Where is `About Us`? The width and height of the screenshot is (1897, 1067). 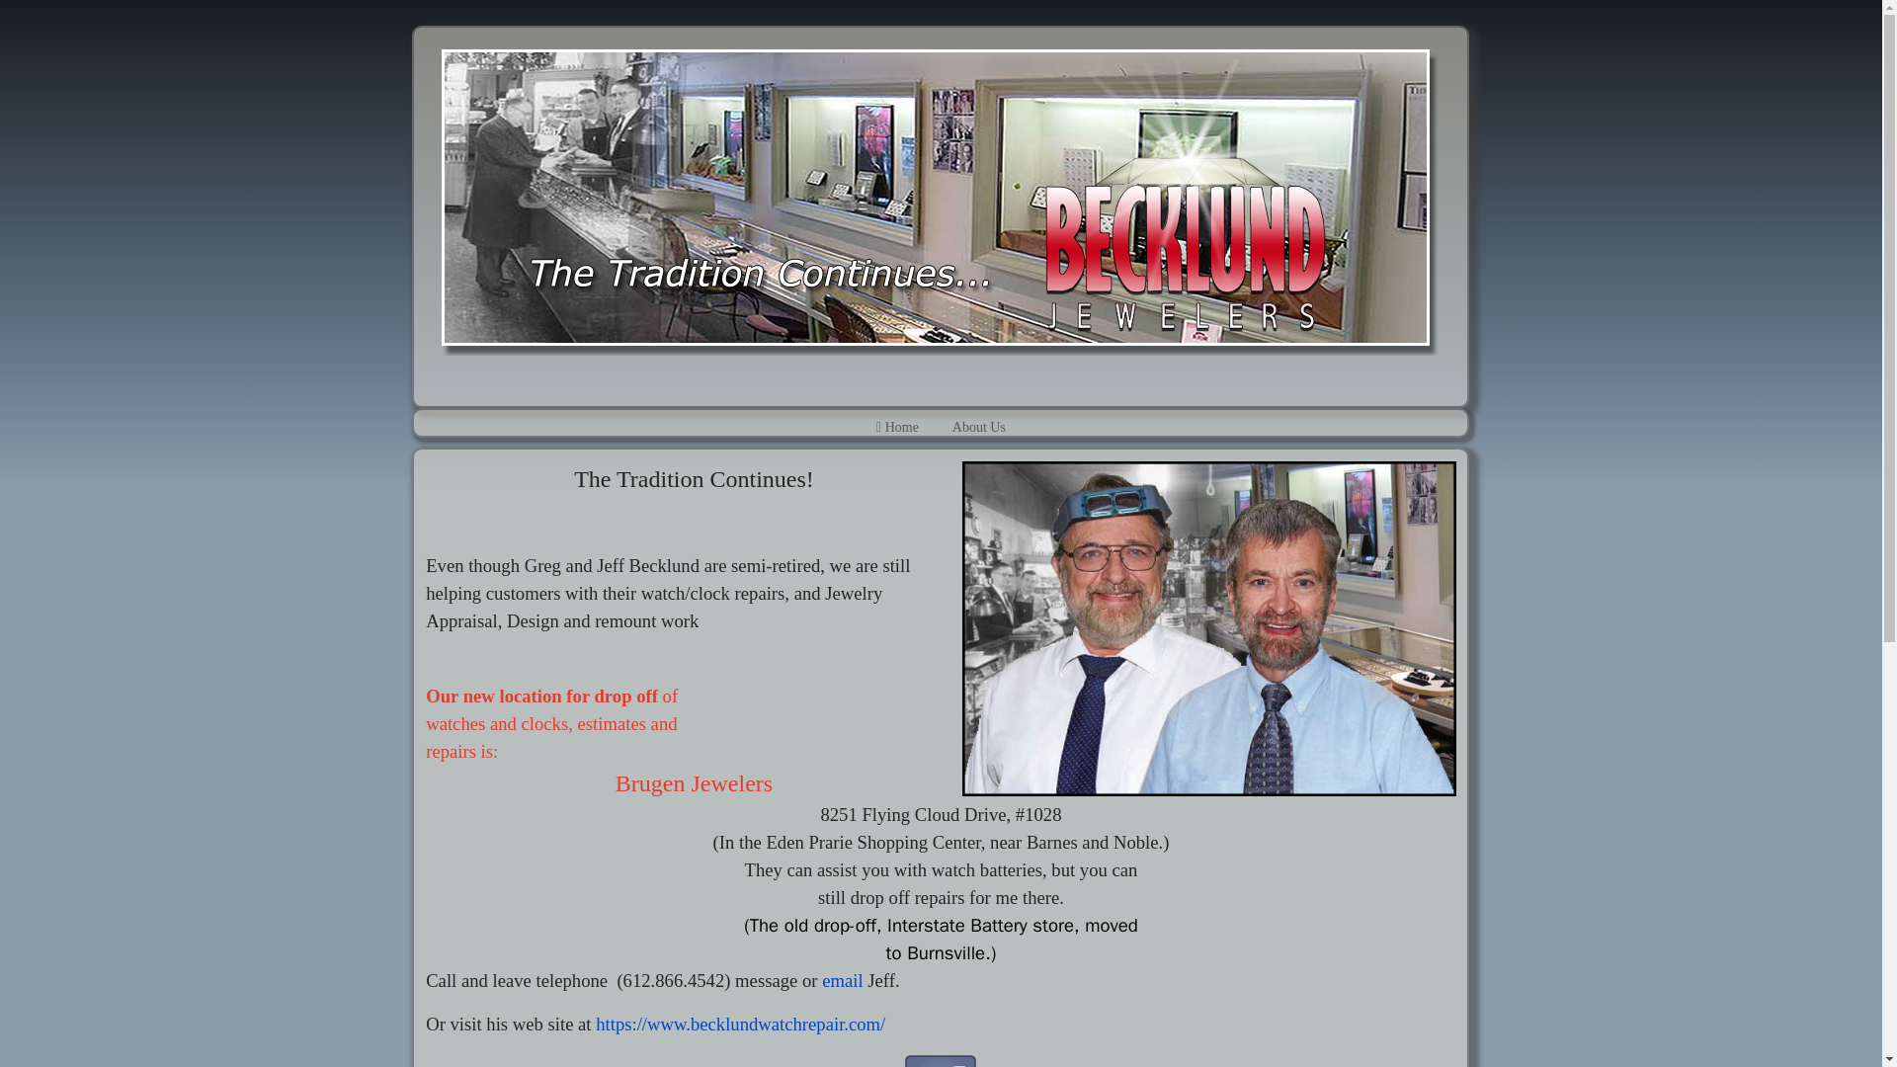 About Us is located at coordinates (978, 433).